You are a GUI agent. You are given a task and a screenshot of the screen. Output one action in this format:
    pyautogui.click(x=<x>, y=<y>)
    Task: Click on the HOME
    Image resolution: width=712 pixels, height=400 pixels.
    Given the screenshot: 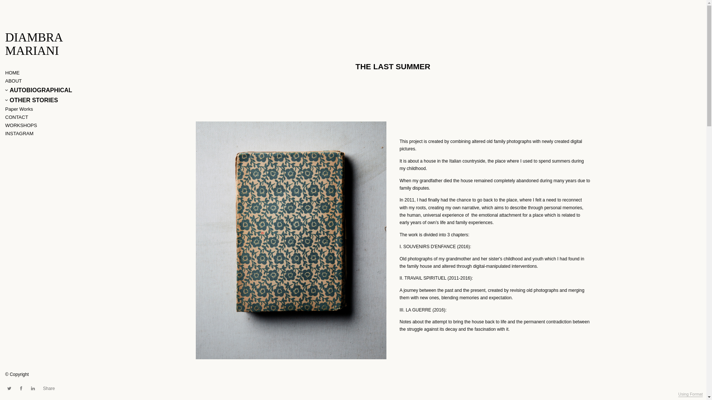 What is the action you would take?
    pyautogui.click(x=12, y=73)
    